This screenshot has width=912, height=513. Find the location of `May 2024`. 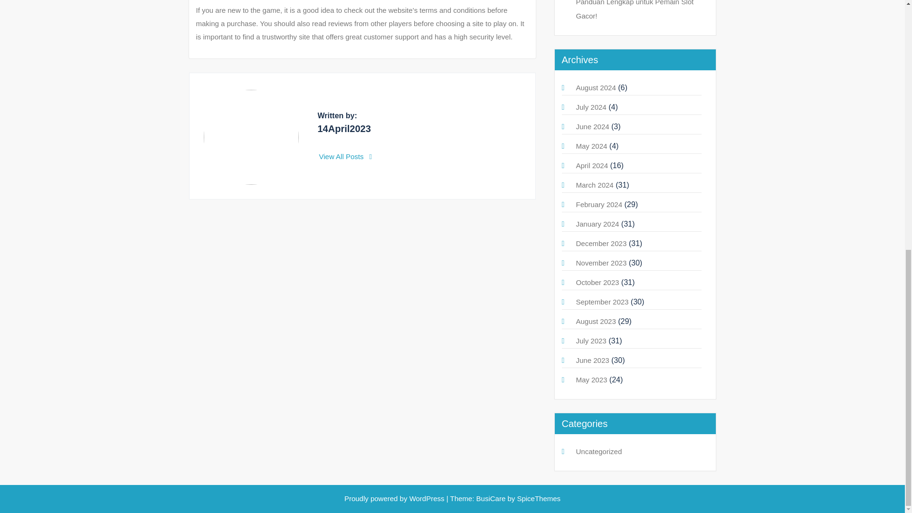

May 2024 is located at coordinates (591, 146).